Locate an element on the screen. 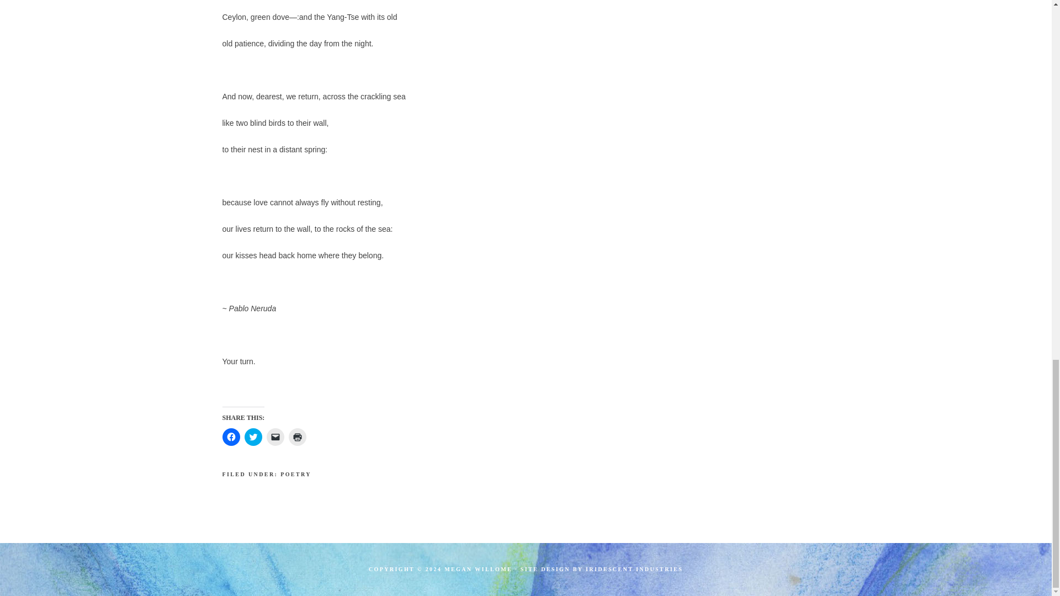 This screenshot has width=1060, height=596. IRIDESCENT INDUSTRIES is located at coordinates (634, 569).